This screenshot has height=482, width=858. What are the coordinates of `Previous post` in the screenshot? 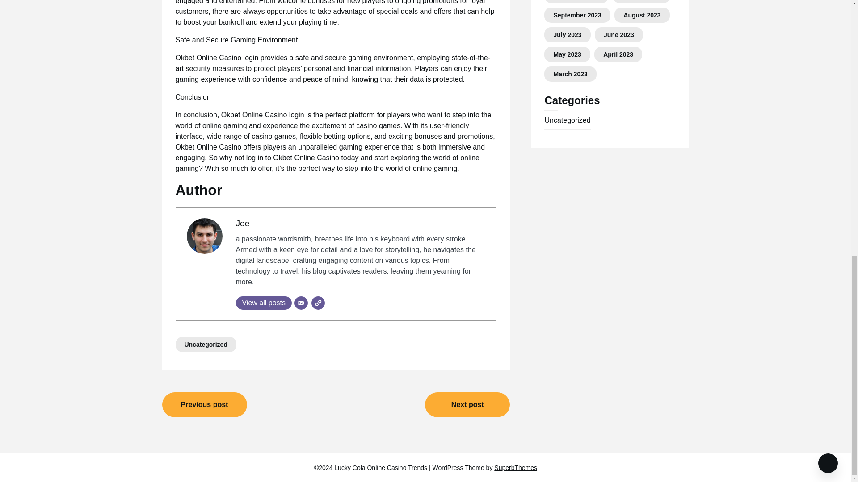 It's located at (204, 405).